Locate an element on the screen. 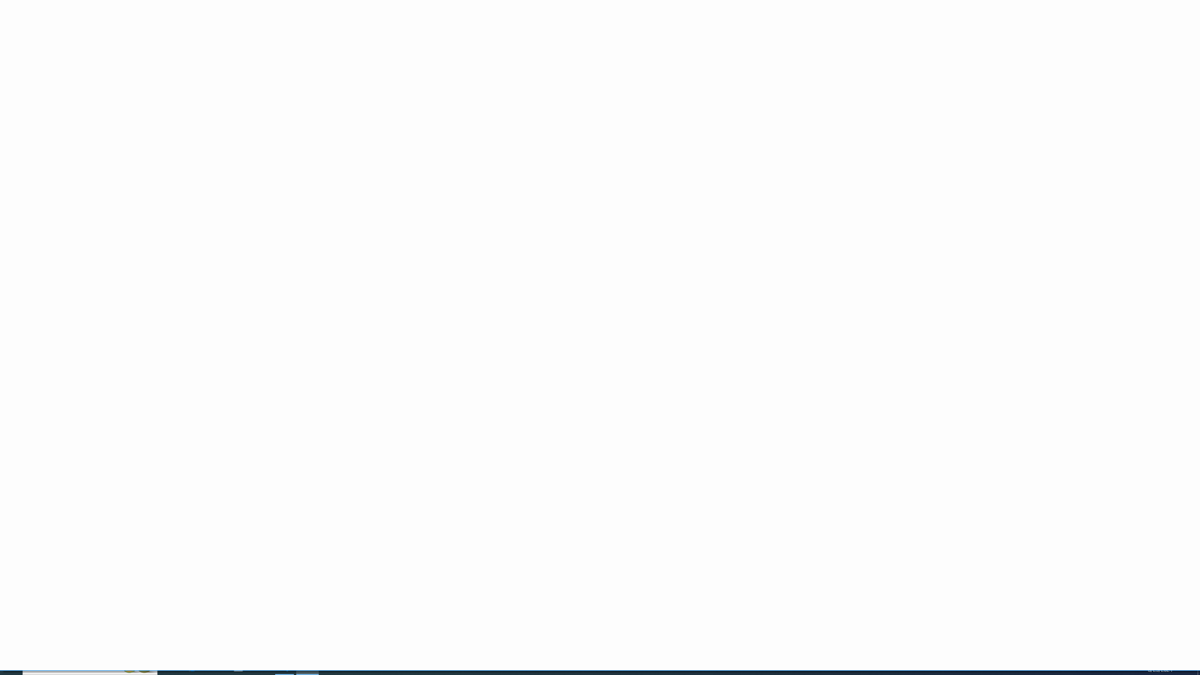 Image resolution: width=1200 pixels, height=675 pixels. Formula Bar is located at coordinates (659, 86).